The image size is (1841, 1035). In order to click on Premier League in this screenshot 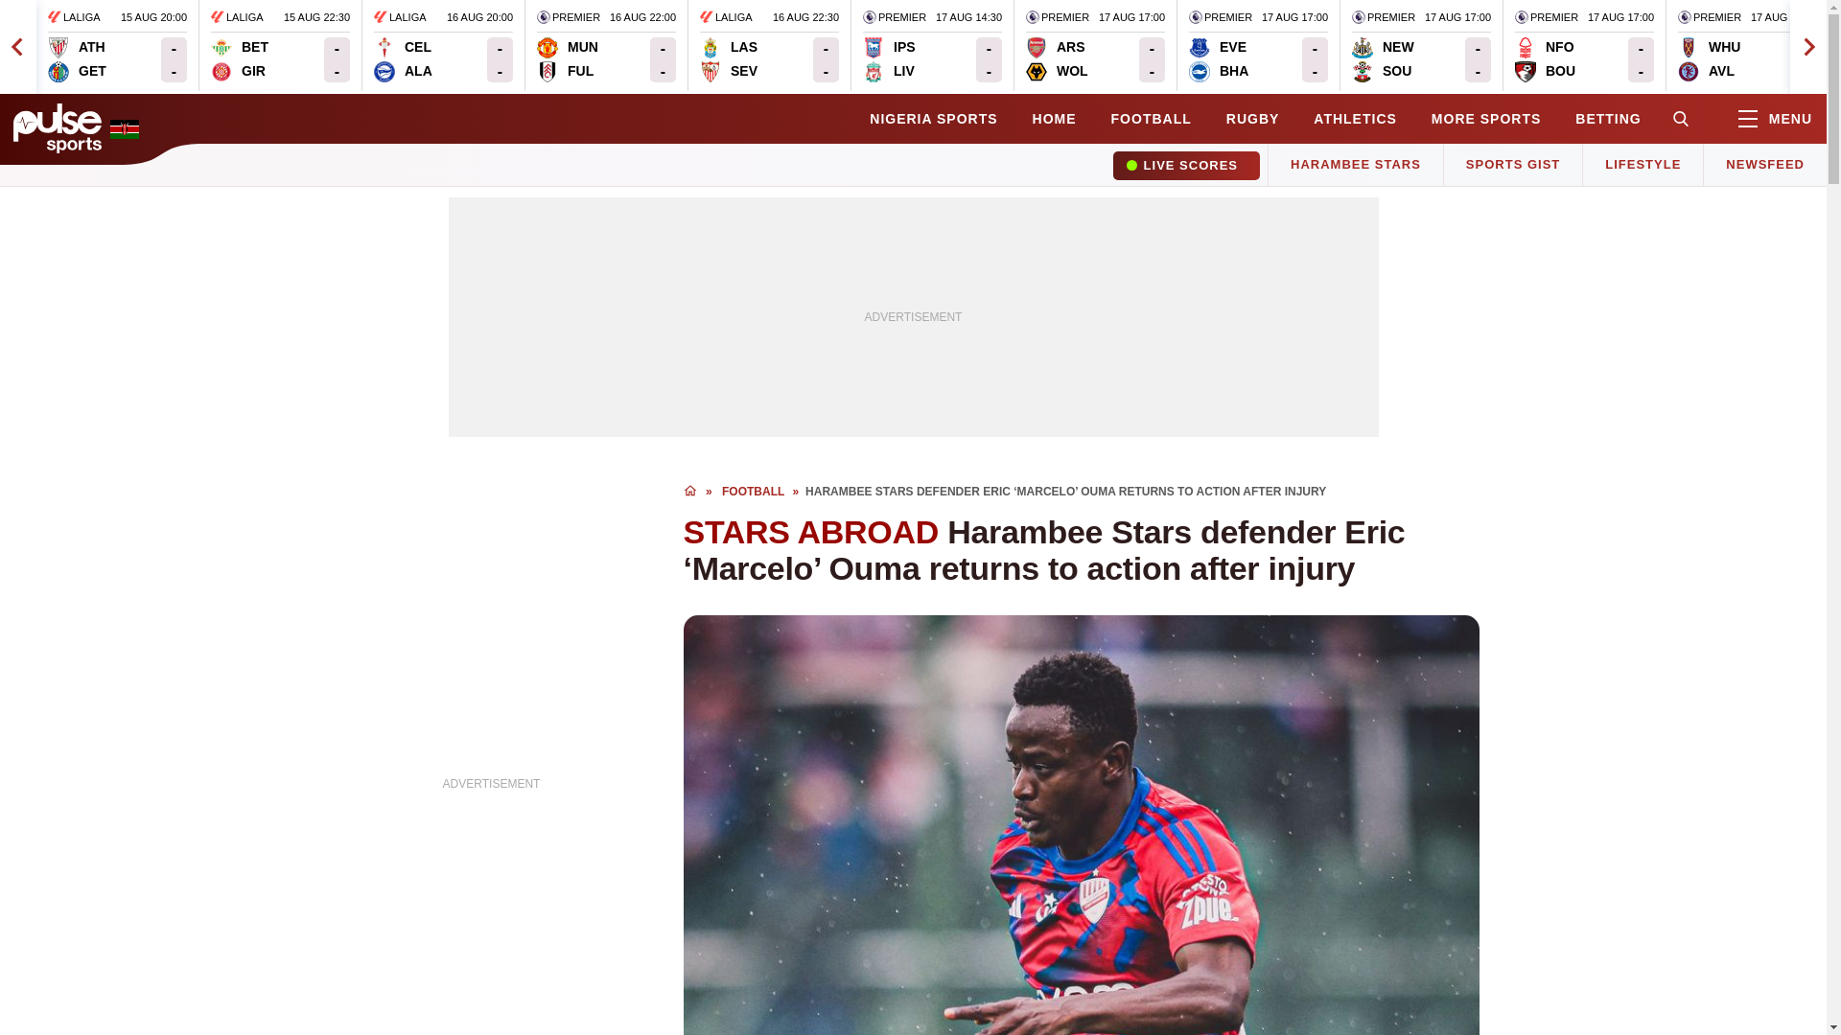, I will do `click(1258, 46)`.